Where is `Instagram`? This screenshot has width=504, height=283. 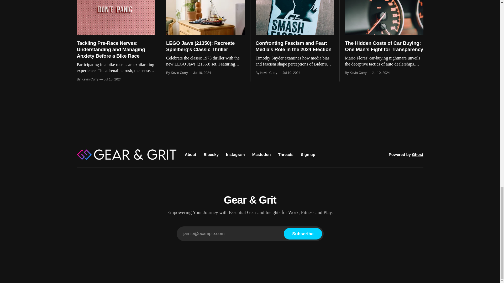 Instagram is located at coordinates (235, 155).